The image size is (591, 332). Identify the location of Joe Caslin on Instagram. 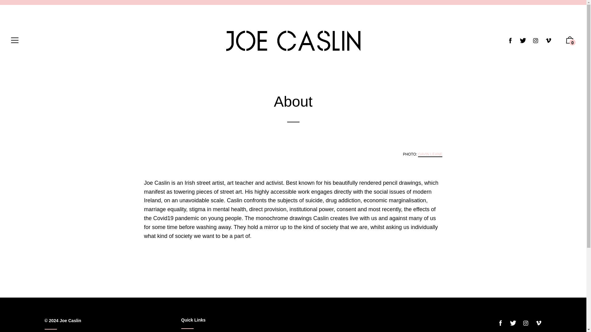
(526, 323).